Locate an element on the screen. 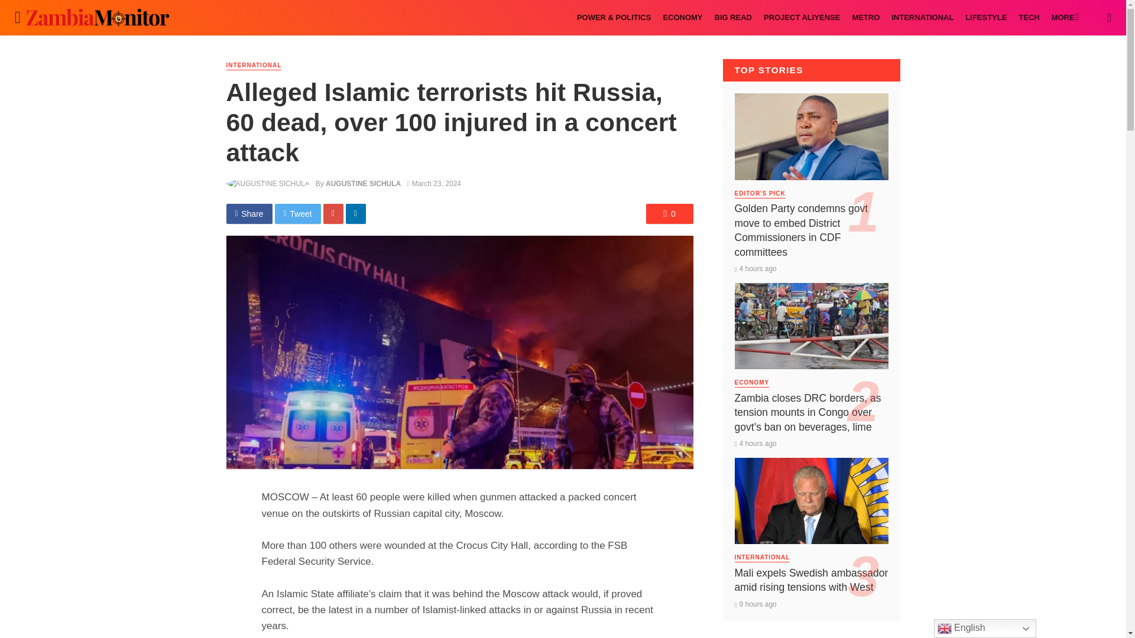 This screenshot has height=638, width=1135. LIFESTYLE is located at coordinates (985, 18).